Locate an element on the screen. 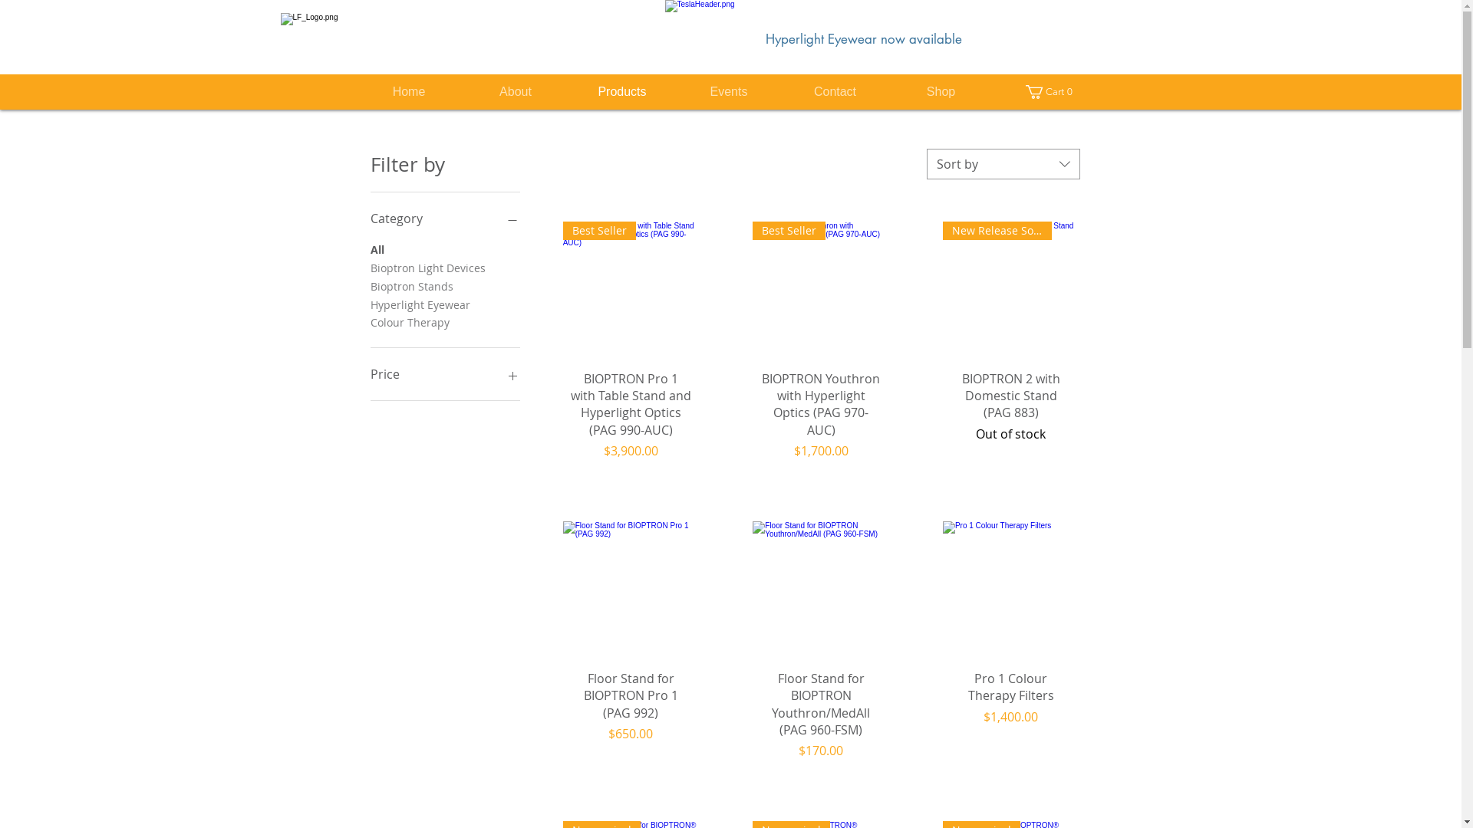 This screenshot has width=1473, height=828. Best Seller is located at coordinates (821, 290).